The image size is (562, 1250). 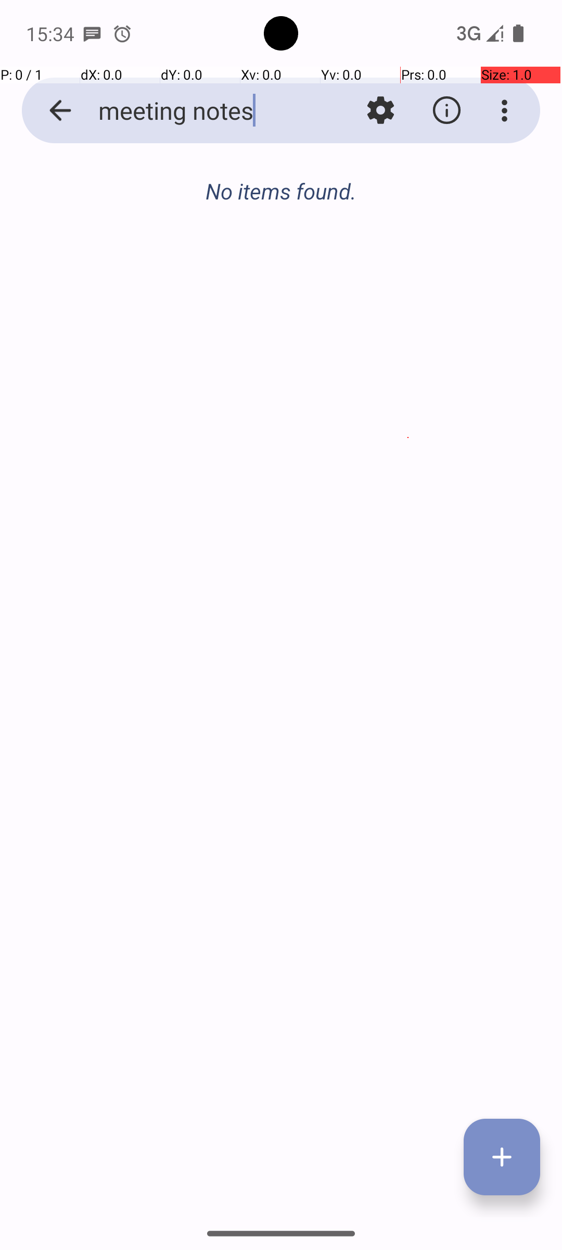 I want to click on +11539603318, so click(x=325, y=329).